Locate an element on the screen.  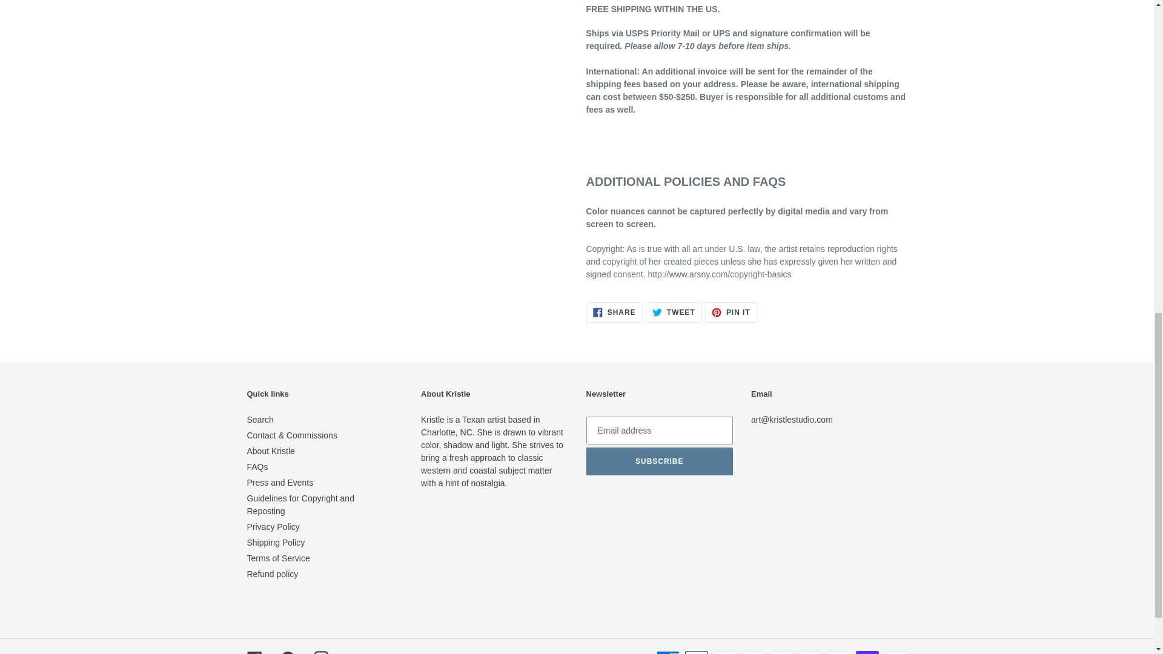
Shipping Policy is located at coordinates (287, 652).